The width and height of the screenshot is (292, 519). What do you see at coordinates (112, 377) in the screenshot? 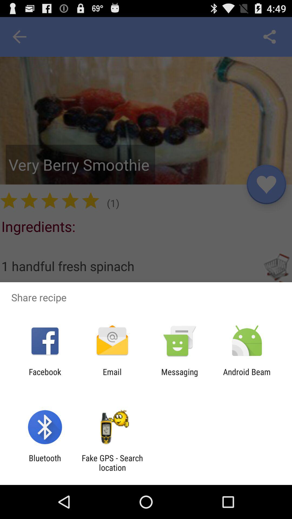
I see `click email item` at bounding box center [112, 377].